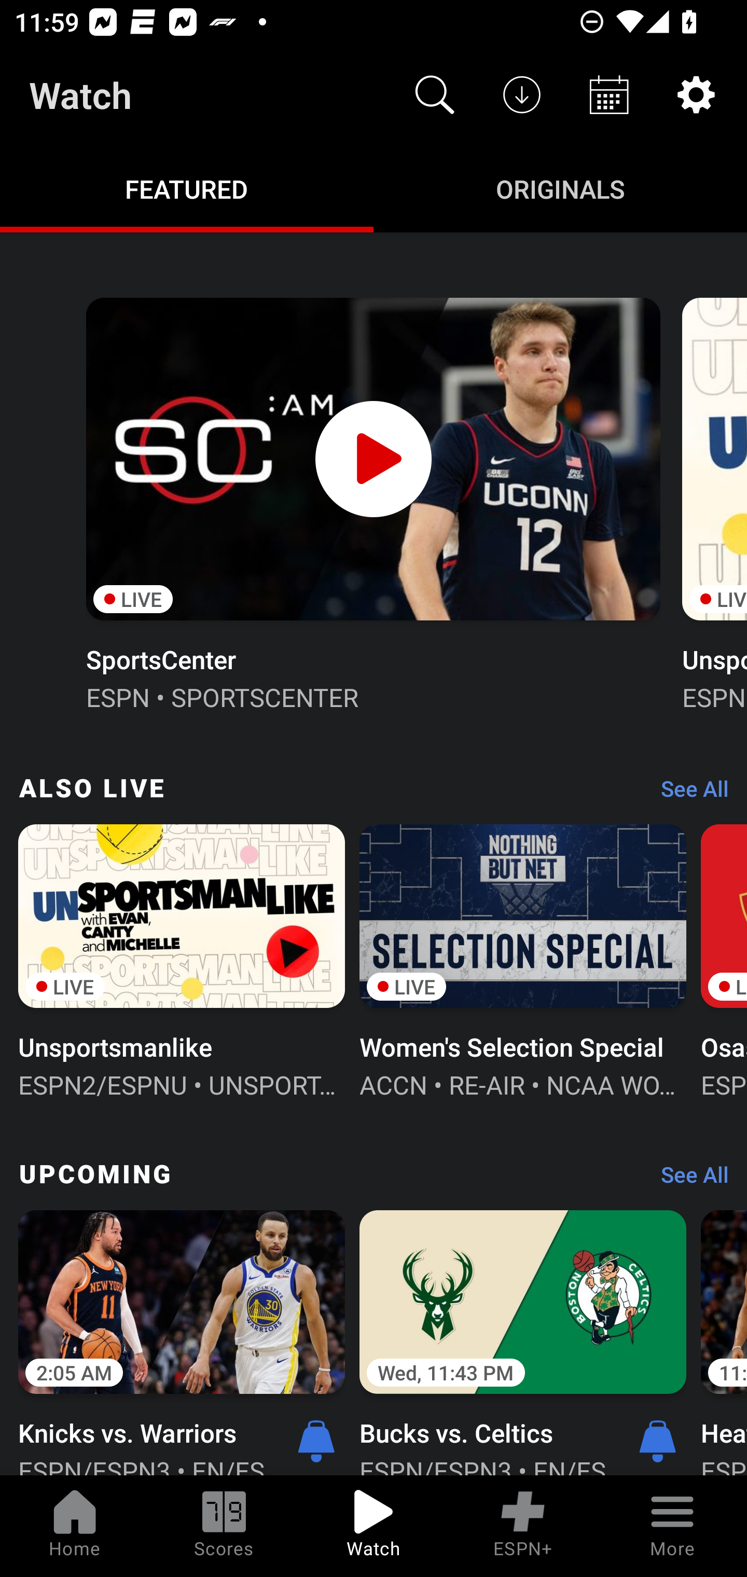 The height and width of the screenshot is (1577, 747). Describe the element at coordinates (522, 94) in the screenshot. I see `Downloads` at that location.